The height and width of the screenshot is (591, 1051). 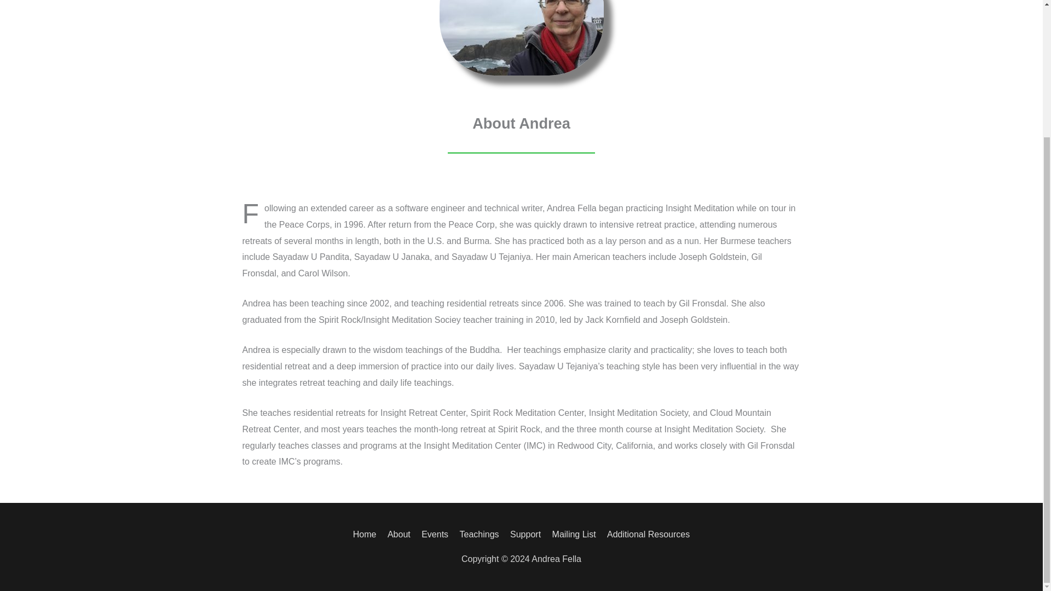 What do you see at coordinates (399, 534) in the screenshot?
I see `About` at bounding box center [399, 534].